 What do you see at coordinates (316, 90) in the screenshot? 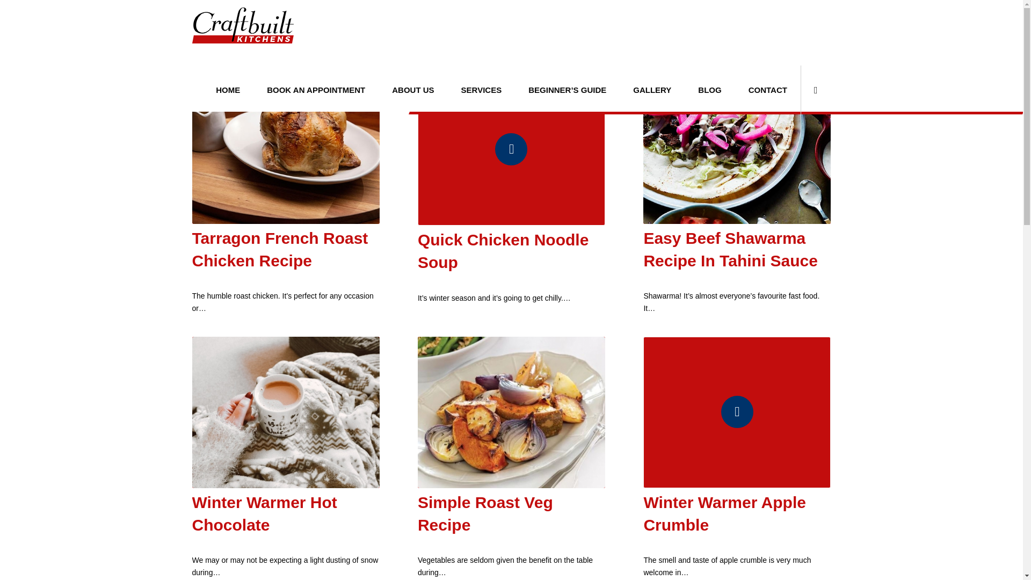
I see `BOOK AN APPOINTMENT` at bounding box center [316, 90].